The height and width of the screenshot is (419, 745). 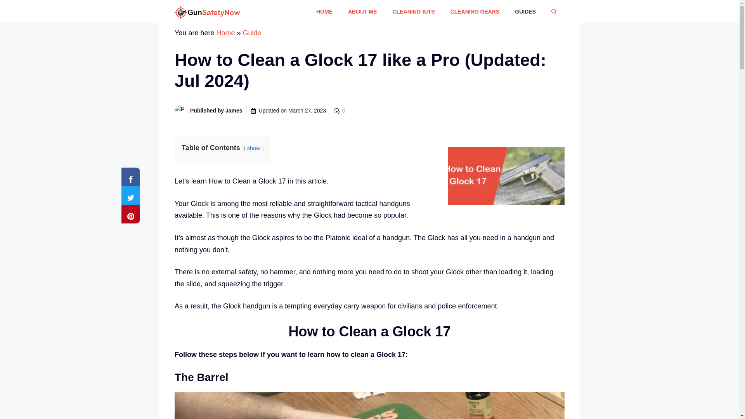 What do you see at coordinates (252, 33) in the screenshot?
I see `Guide` at bounding box center [252, 33].